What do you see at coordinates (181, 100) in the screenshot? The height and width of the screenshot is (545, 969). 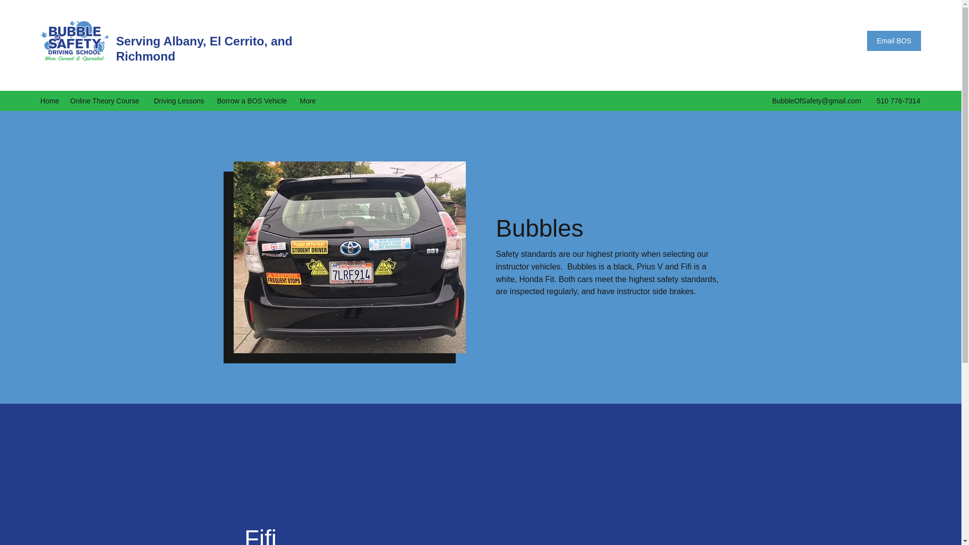 I see `Driving Lessons` at bounding box center [181, 100].